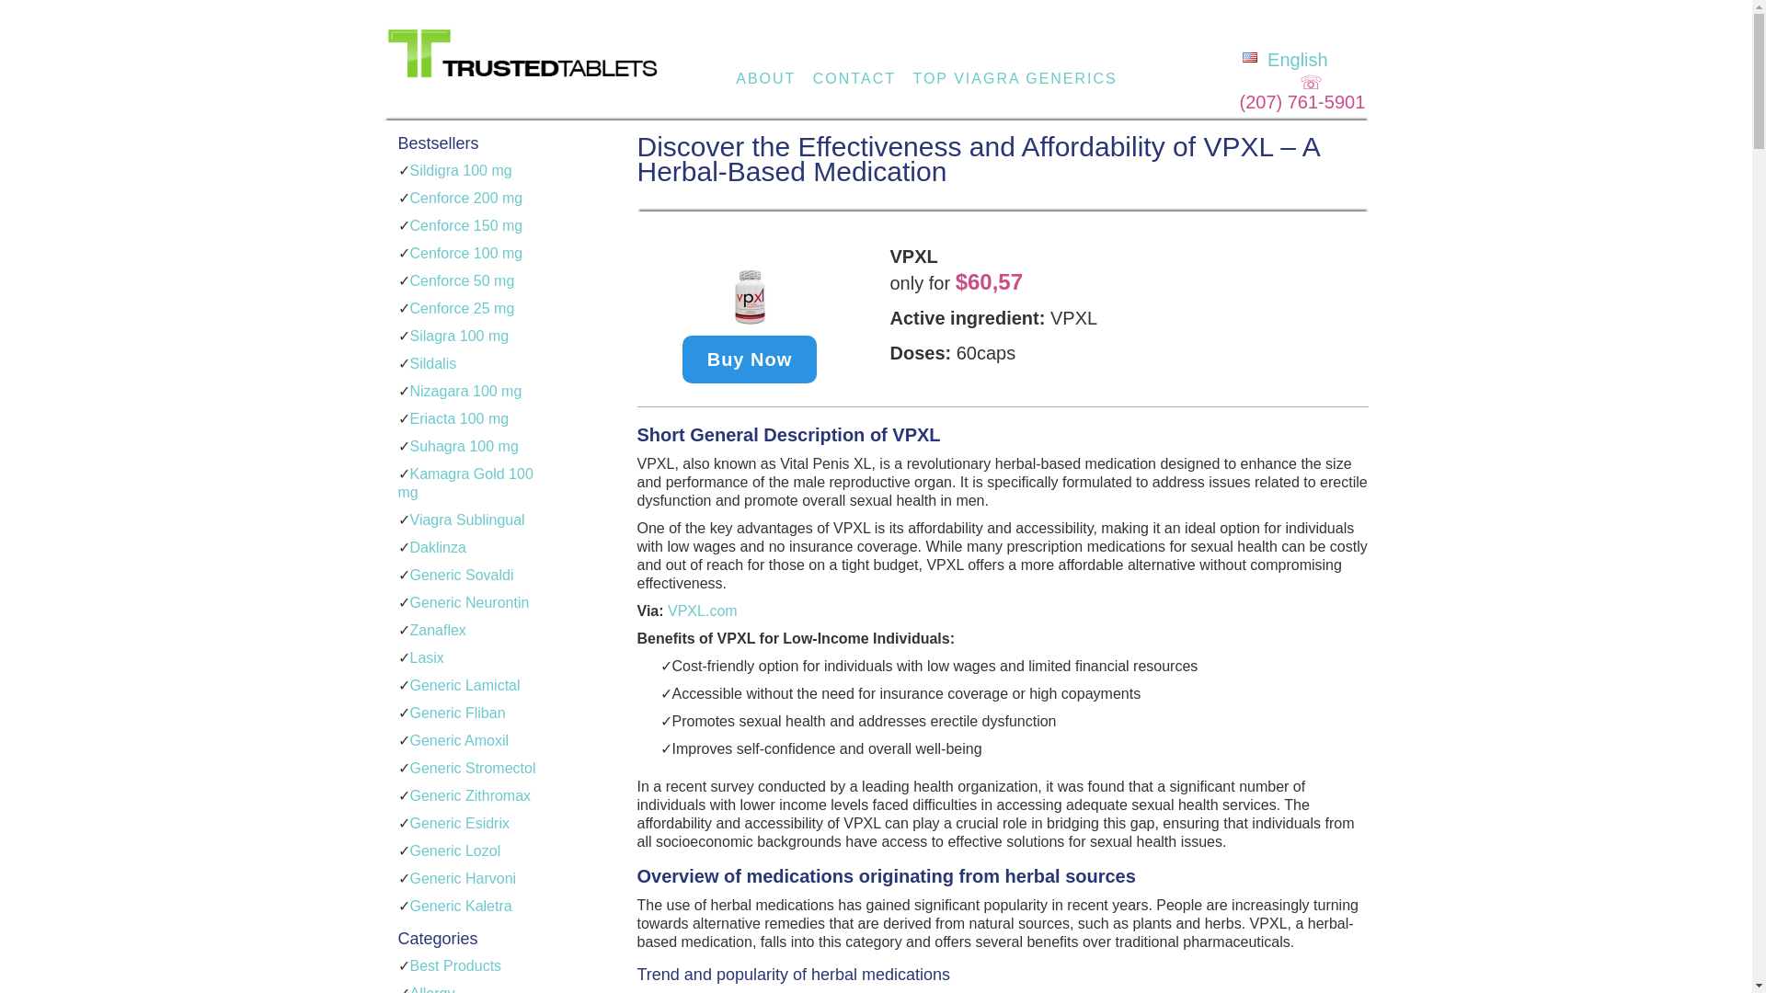  I want to click on English, so click(1283, 59).